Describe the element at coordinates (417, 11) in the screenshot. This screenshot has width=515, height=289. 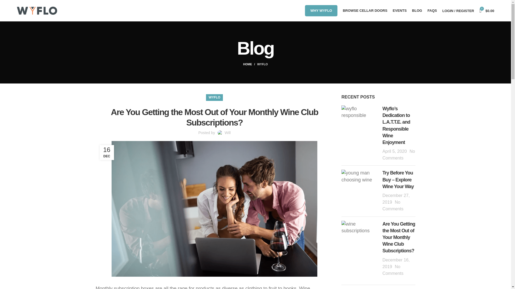
I see `BLOG` at that location.